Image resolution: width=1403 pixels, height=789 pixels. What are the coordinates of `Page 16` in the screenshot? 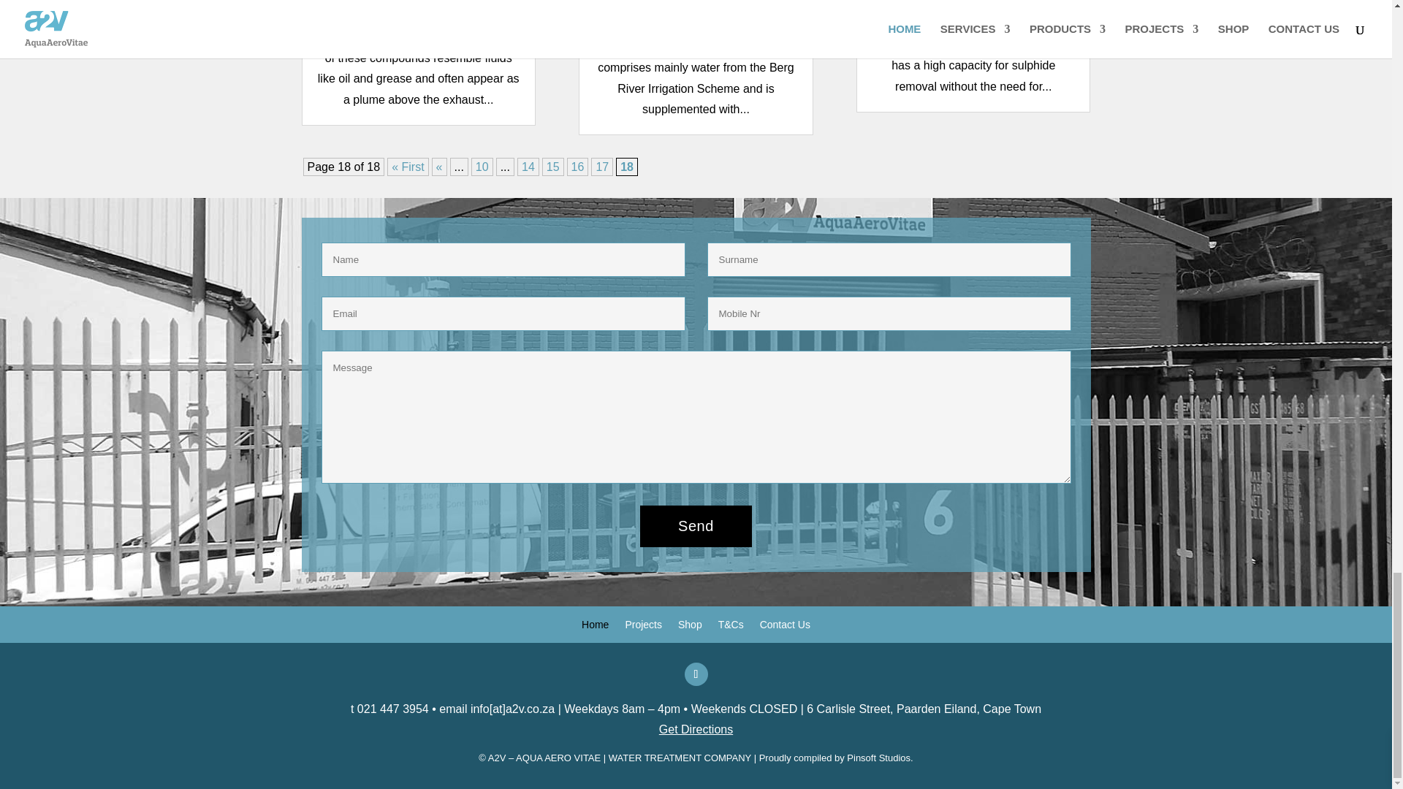 It's located at (577, 167).